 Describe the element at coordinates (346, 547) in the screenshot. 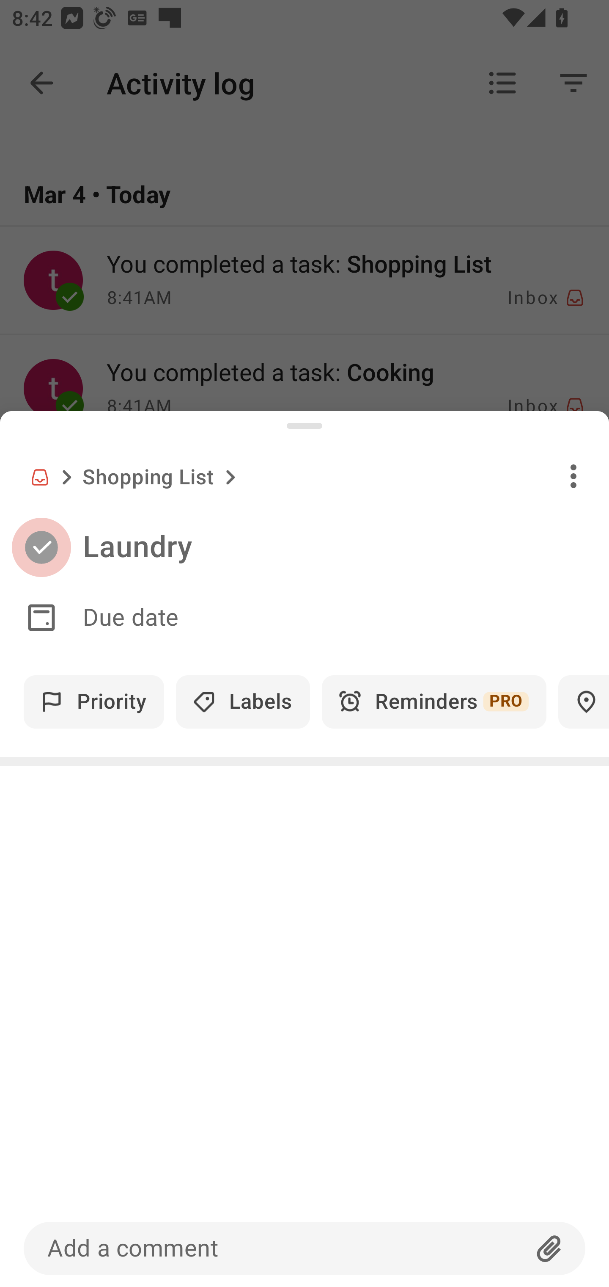

I see `Laundry` at that location.